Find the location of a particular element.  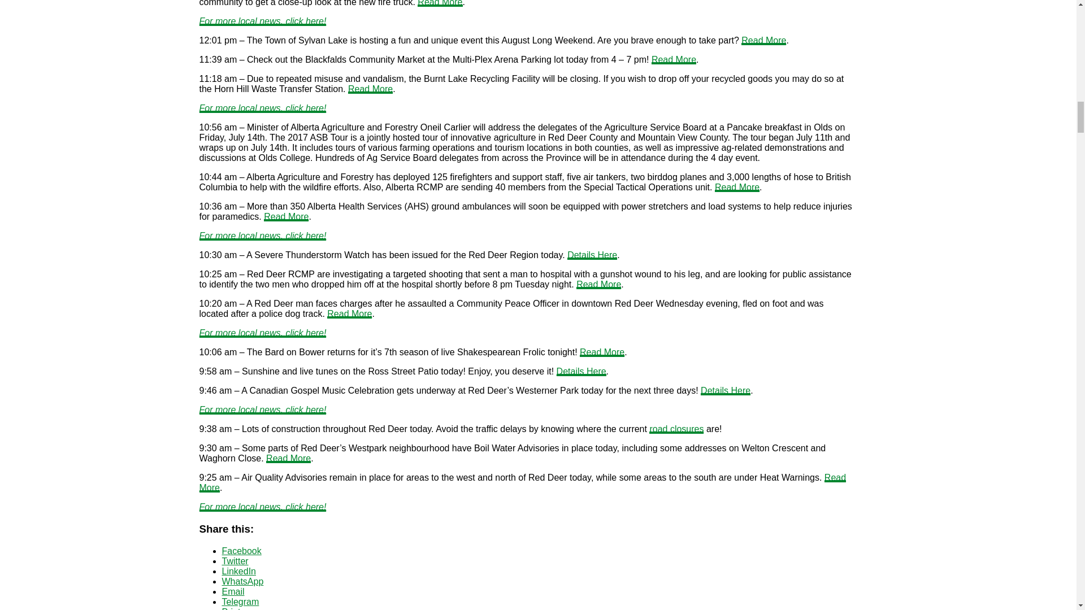

Click to share on LinkedIn is located at coordinates (238, 570).